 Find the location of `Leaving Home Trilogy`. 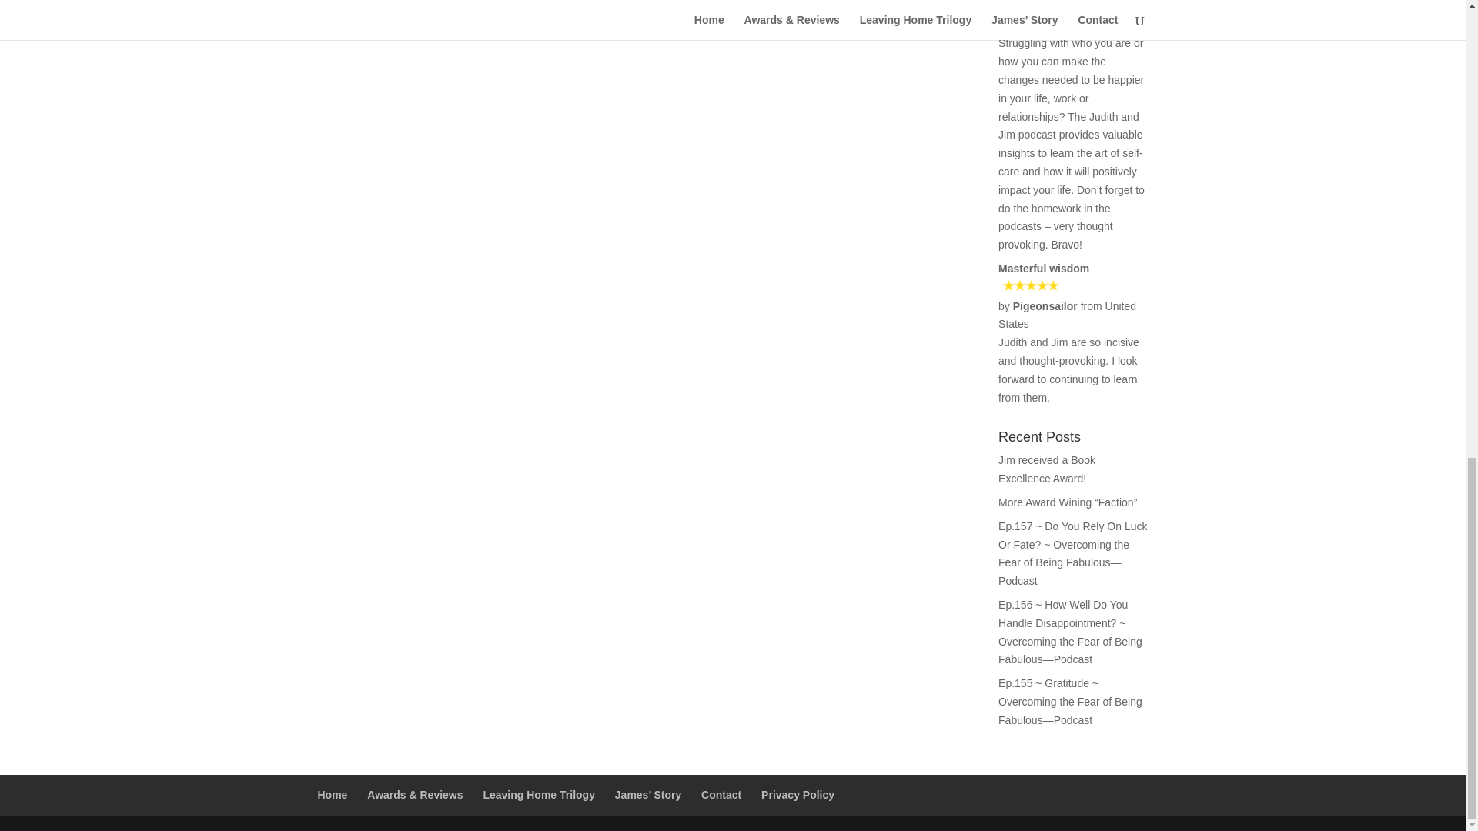

Leaving Home Trilogy is located at coordinates (538, 794).